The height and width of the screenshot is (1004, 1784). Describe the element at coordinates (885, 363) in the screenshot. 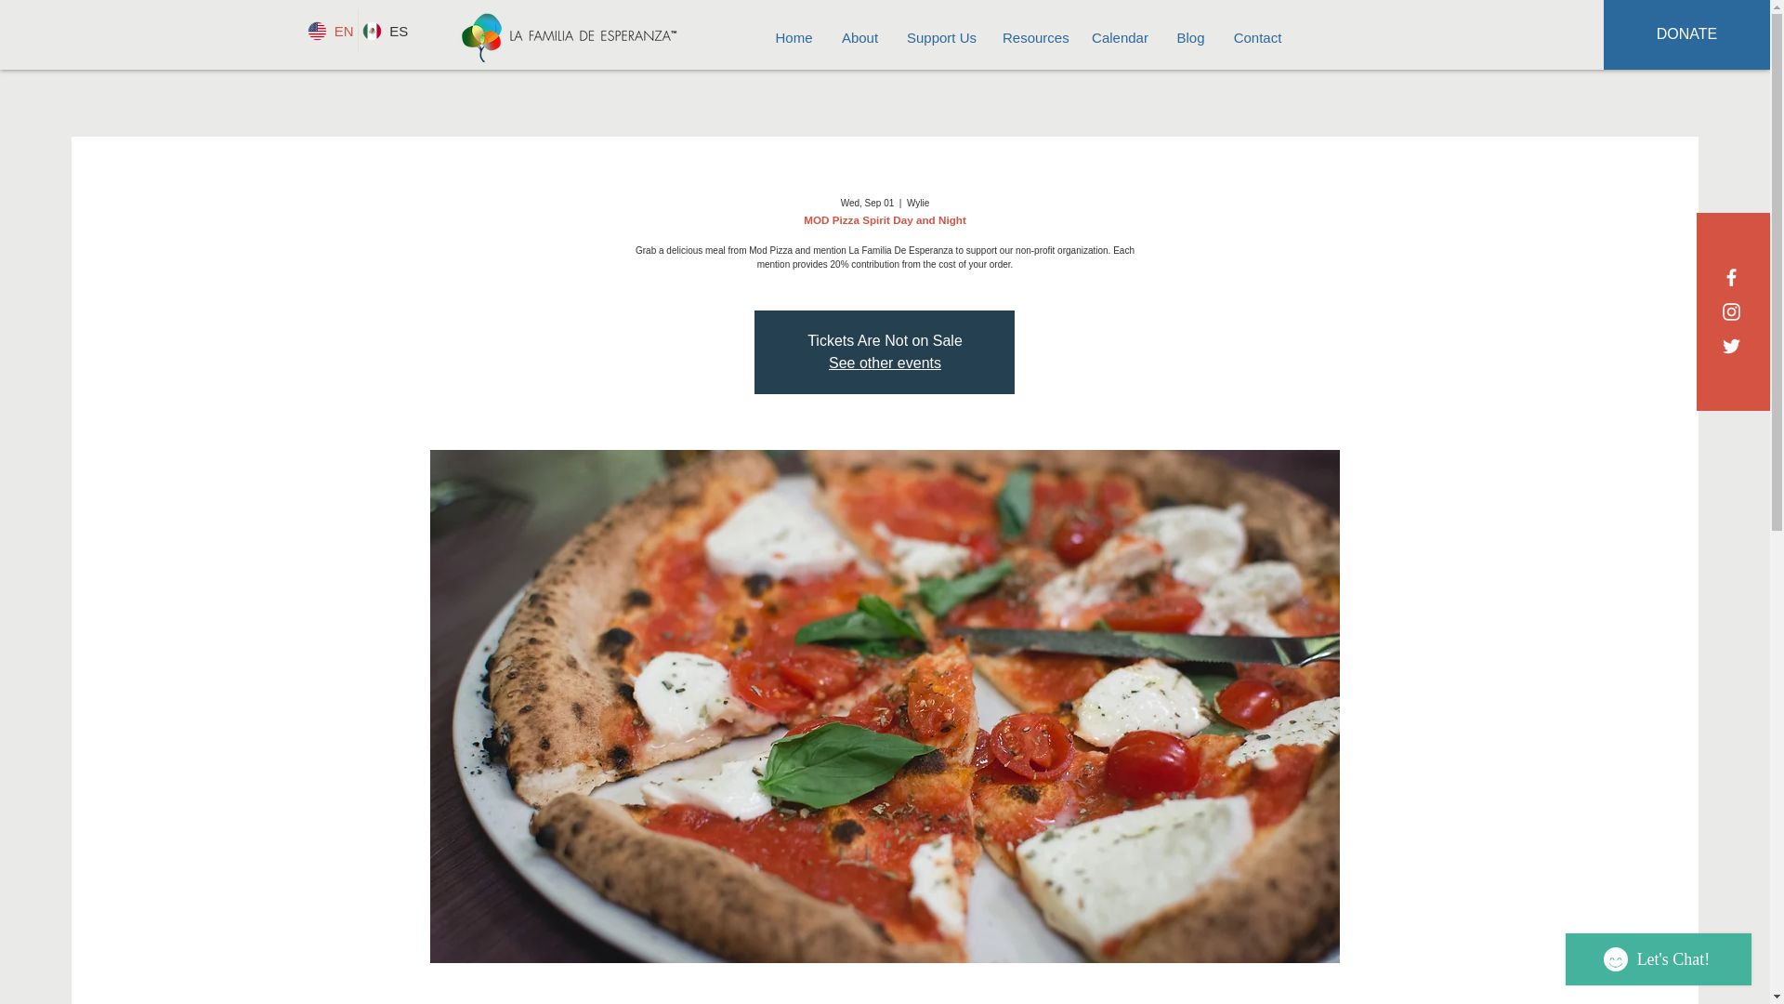

I see `See other events` at that location.